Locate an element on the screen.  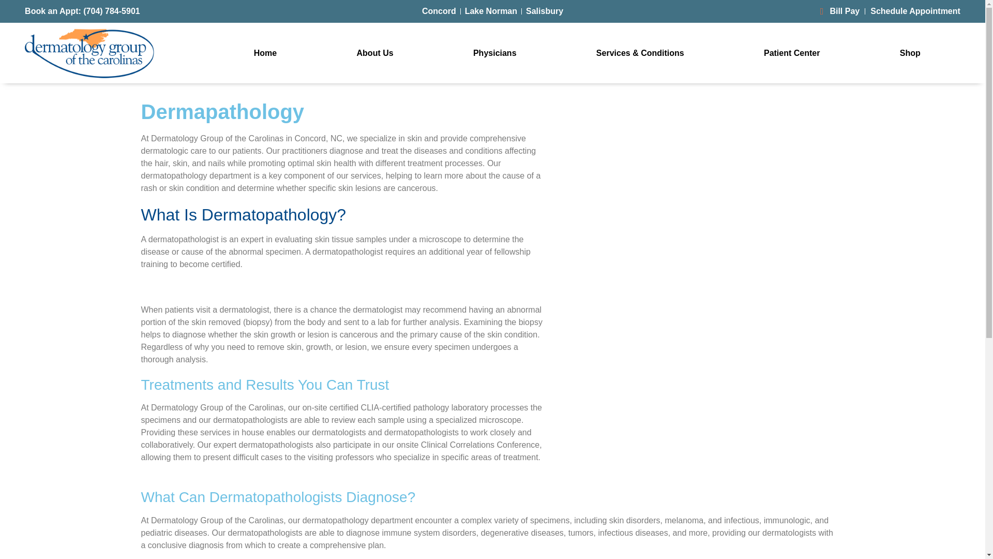
Lake Norman is located at coordinates (491, 11).